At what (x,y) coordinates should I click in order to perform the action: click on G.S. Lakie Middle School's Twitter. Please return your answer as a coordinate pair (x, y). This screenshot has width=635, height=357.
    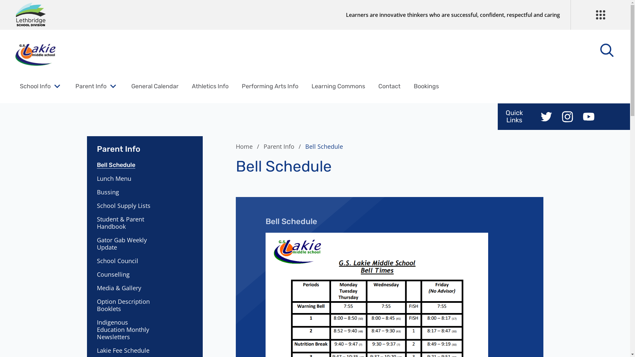
    Looking at the image, I should click on (546, 117).